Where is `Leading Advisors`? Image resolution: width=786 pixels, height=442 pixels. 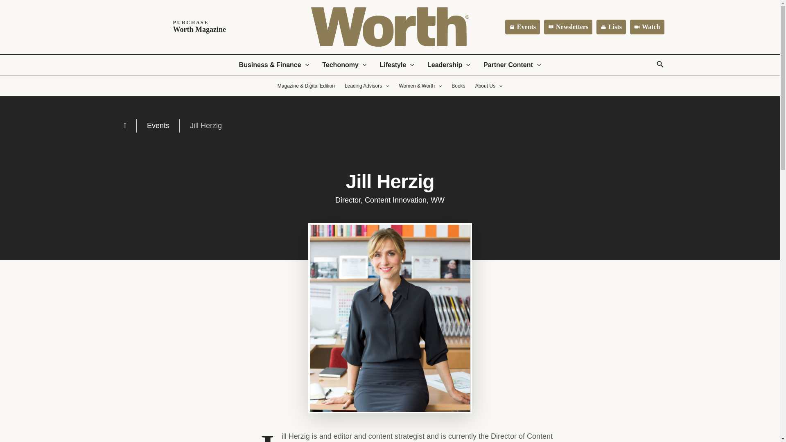
Leading Advisors is located at coordinates (611, 27).